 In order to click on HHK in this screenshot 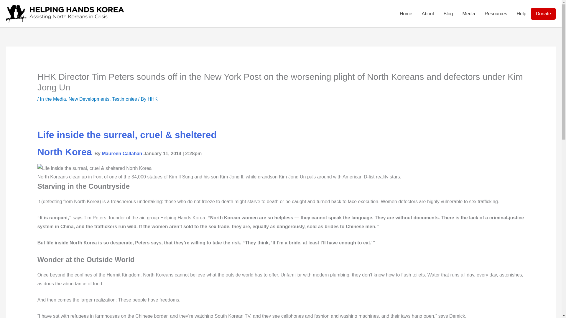, I will do `click(153, 99)`.